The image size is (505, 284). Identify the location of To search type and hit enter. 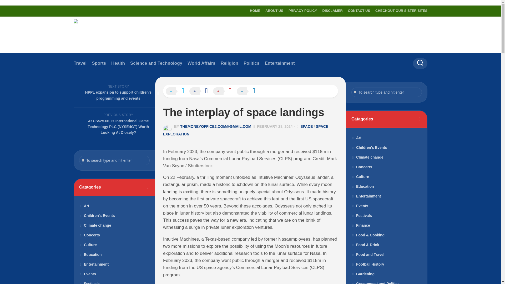
(387, 92).